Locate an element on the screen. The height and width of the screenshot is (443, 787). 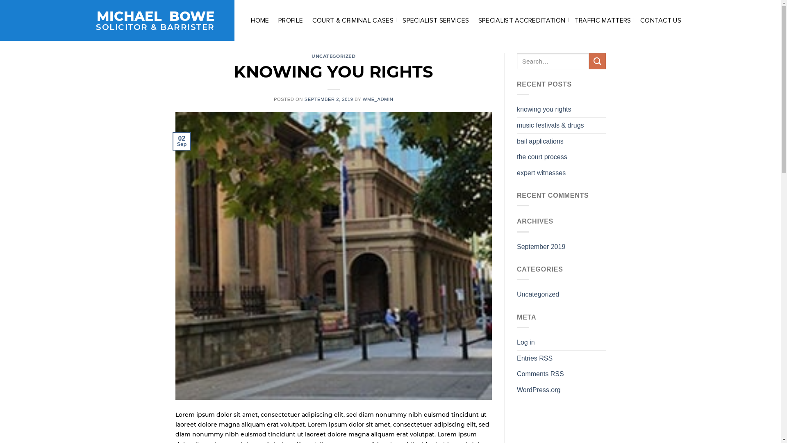
Log in is located at coordinates (526, 343).